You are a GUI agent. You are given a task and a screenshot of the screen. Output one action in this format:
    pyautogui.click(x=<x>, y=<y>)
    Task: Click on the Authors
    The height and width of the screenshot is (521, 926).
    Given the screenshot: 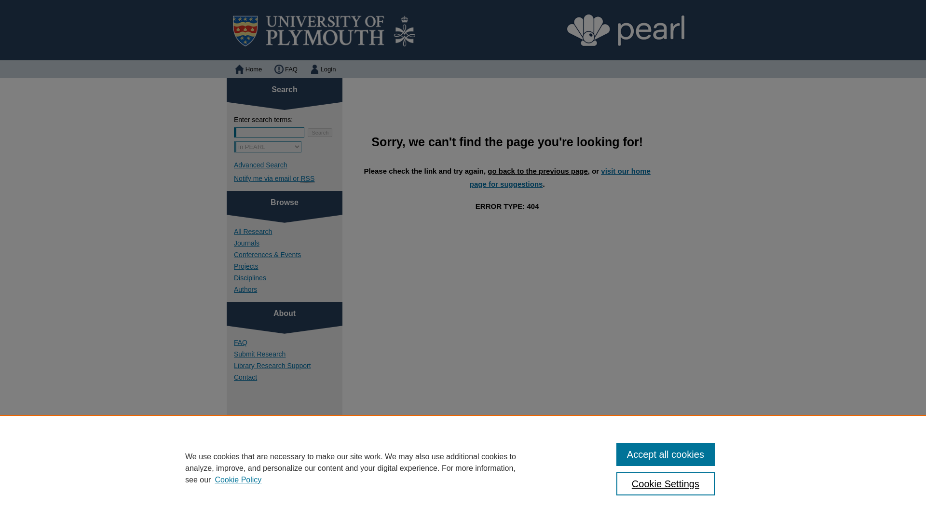 What is the action you would take?
    pyautogui.click(x=288, y=289)
    